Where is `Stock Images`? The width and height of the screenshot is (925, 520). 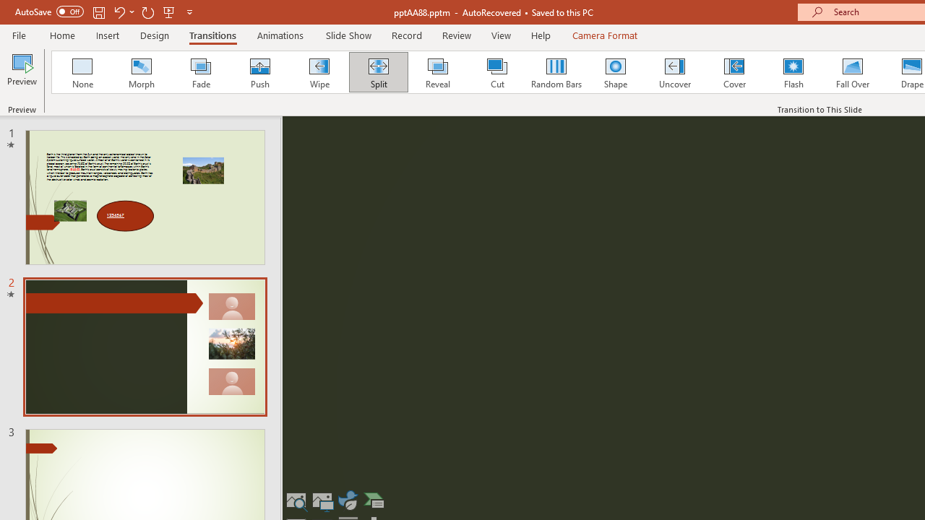 Stock Images is located at coordinates (296, 500).